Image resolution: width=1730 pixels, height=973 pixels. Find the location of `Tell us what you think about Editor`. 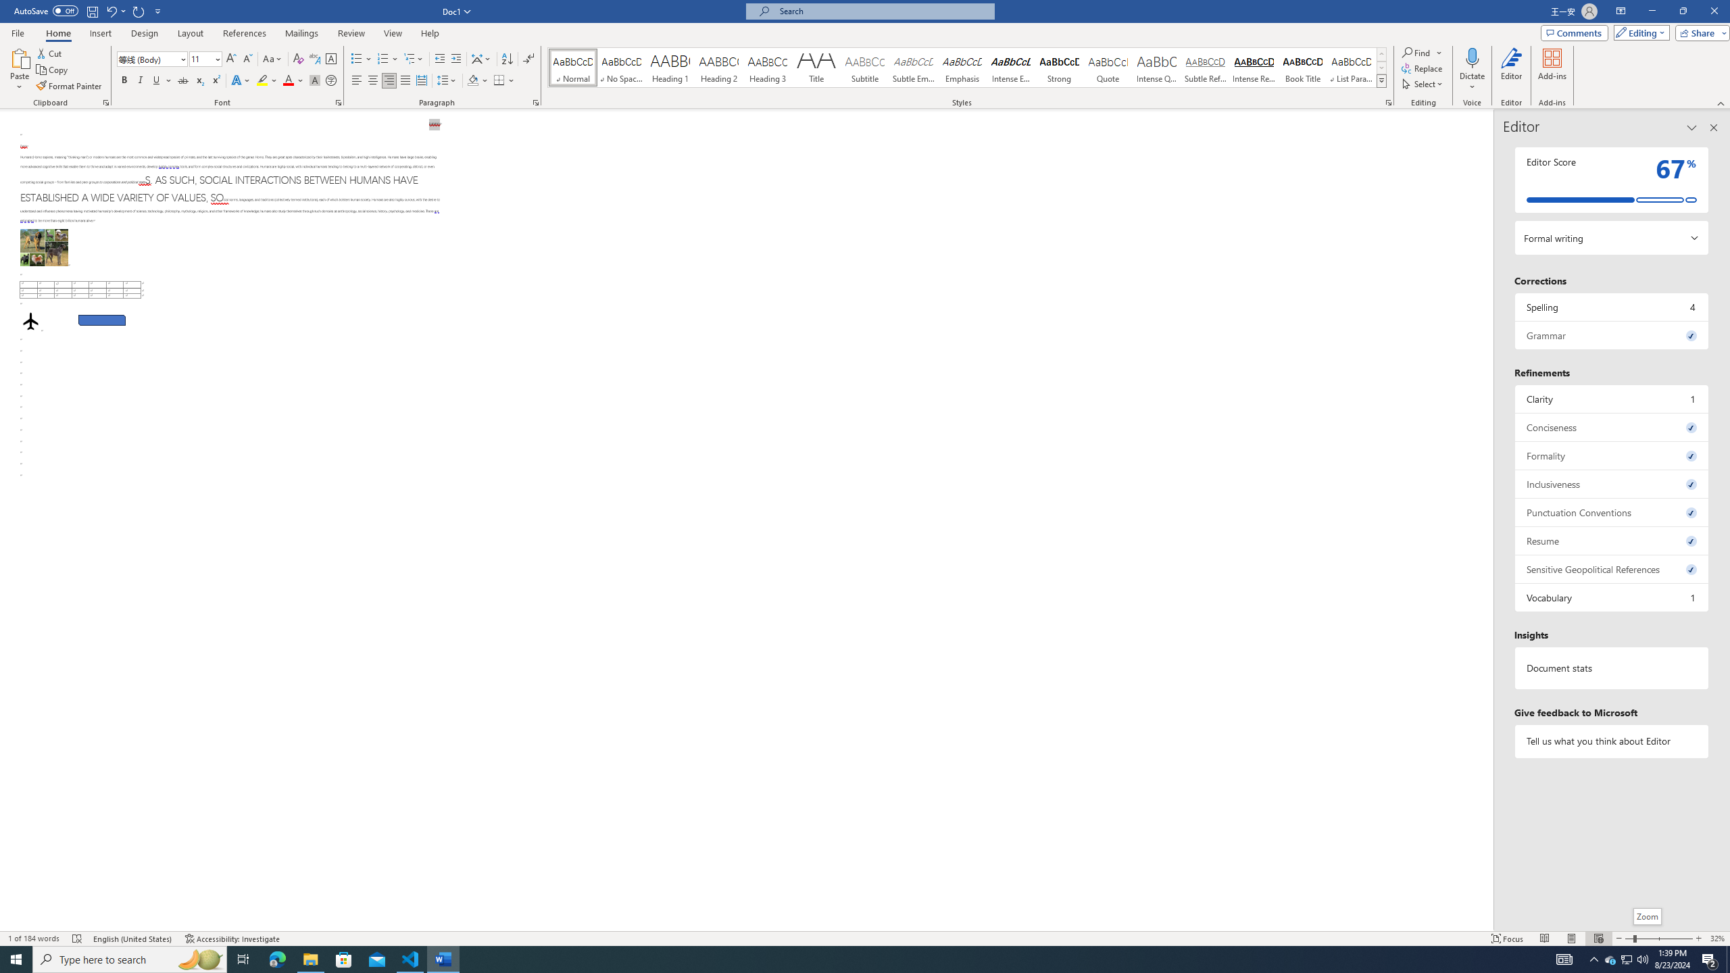

Tell us what you think about Editor is located at coordinates (1612, 741).